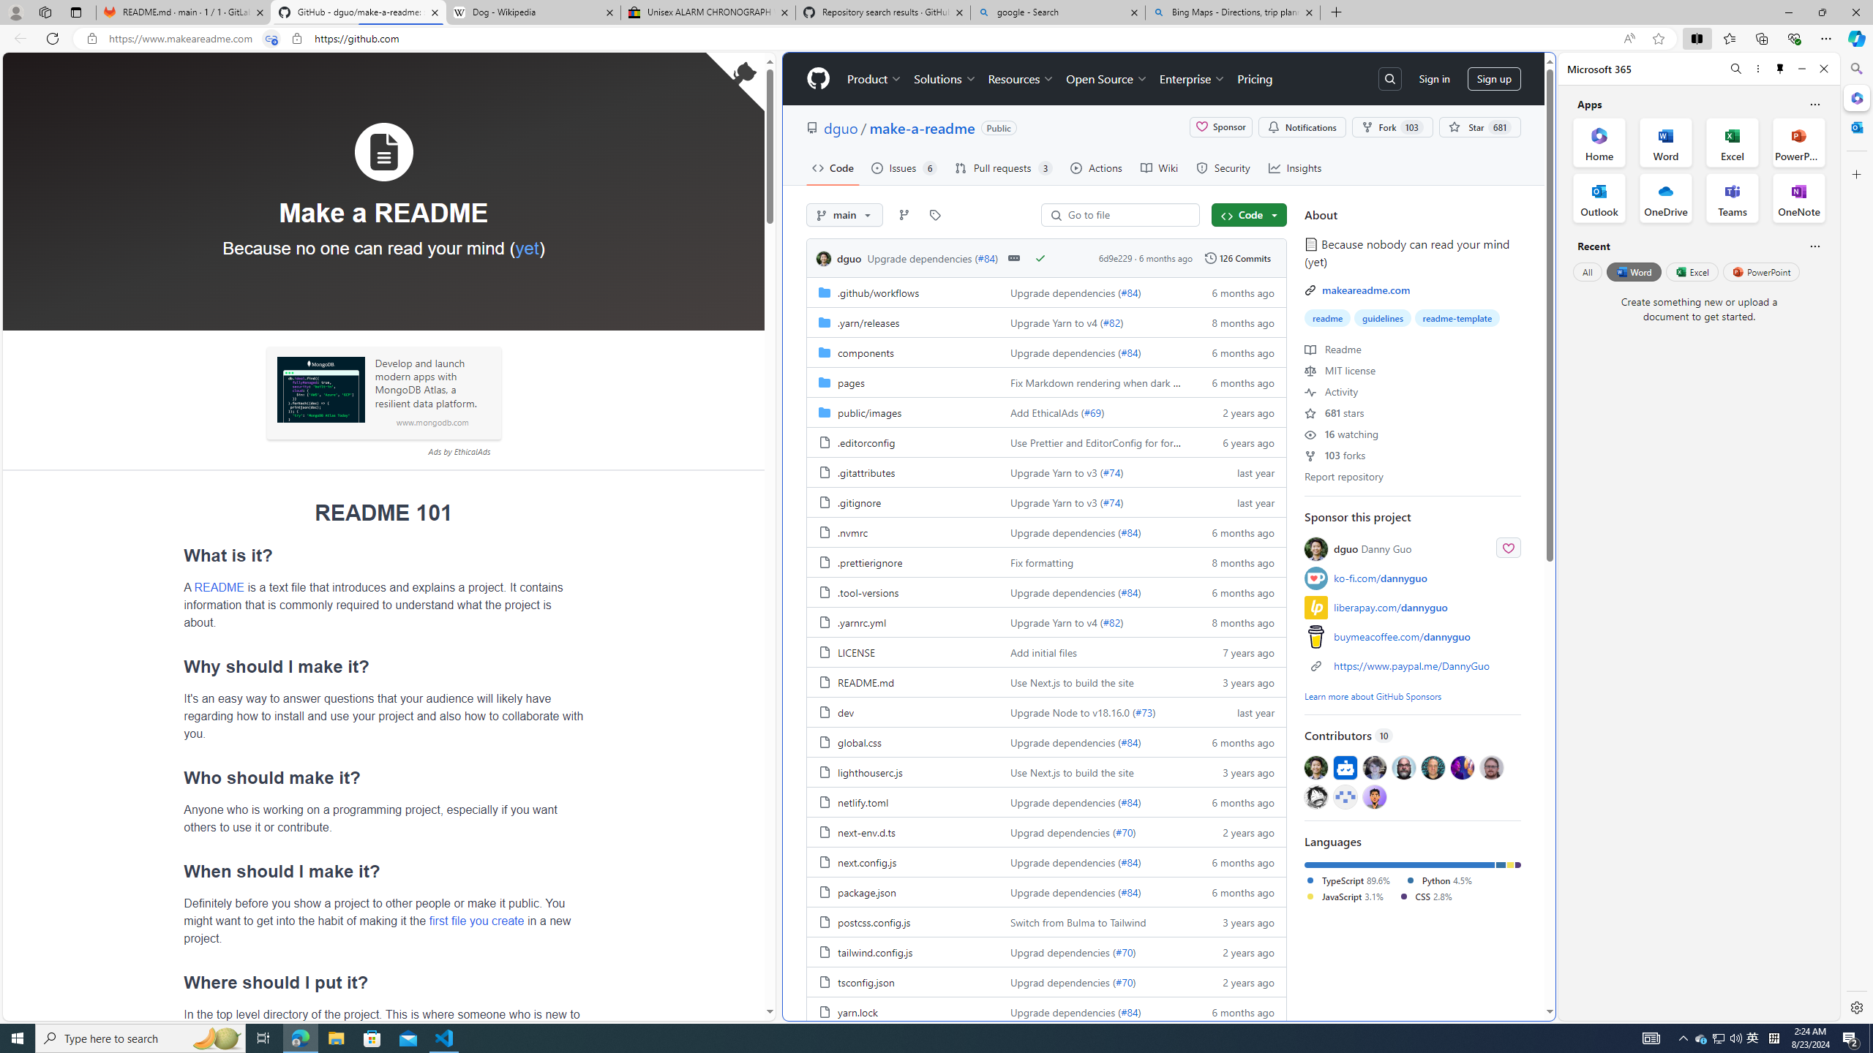 Image resolution: width=1873 pixels, height=1053 pixels. What do you see at coordinates (1412, 548) in the screenshot?
I see `dguo Danny Guo` at bounding box center [1412, 548].